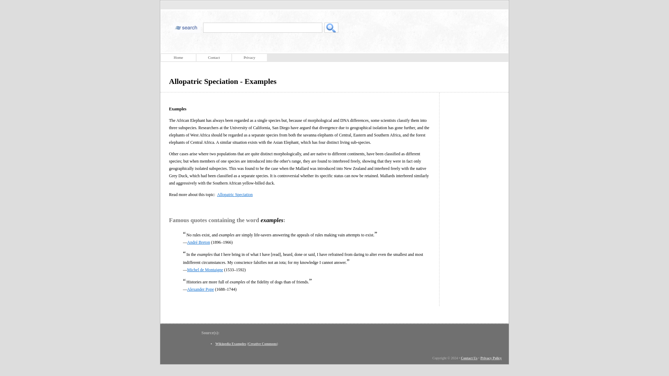 The image size is (669, 376). What do you see at coordinates (214, 58) in the screenshot?
I see `Contact` at bounding box center [214, 58].